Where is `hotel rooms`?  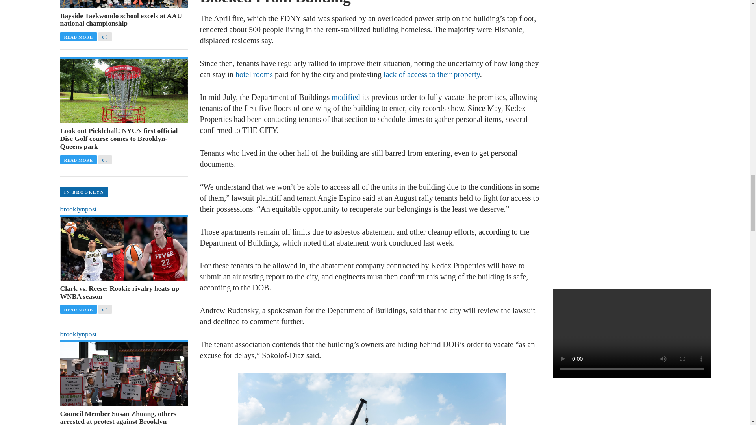
hotel rooms is located at coordinates (254, 74).